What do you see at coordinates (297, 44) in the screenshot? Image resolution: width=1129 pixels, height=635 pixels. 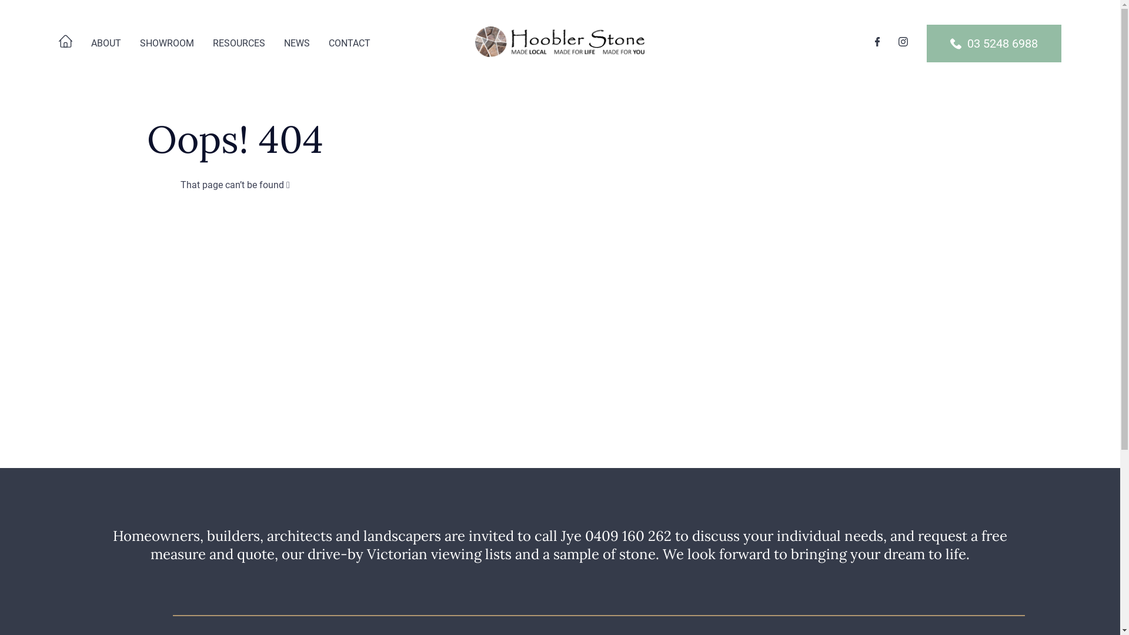 I see `NEWS` at bounding box center [297, 44].